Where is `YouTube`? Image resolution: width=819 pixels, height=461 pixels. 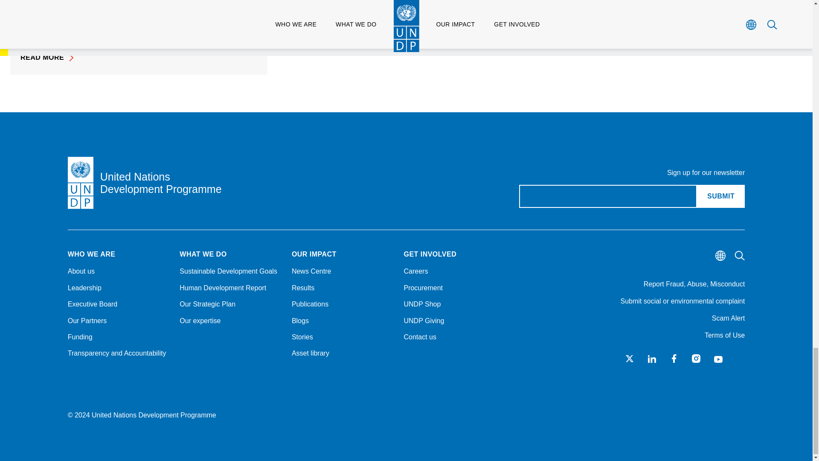
YouTube is located at coordinates (718, 359).